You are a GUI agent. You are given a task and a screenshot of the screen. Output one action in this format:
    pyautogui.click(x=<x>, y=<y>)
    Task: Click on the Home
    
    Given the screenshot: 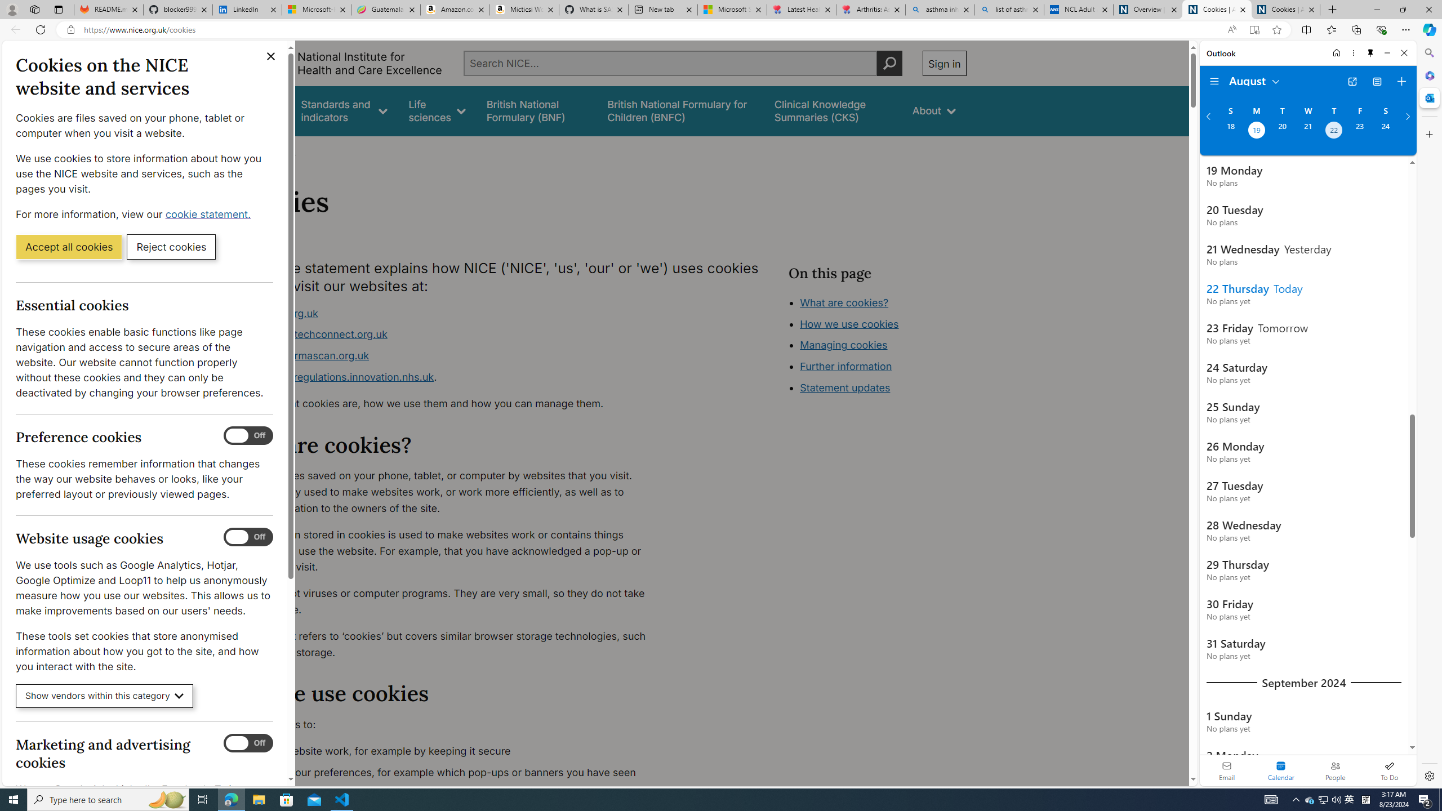 What is the action you would take?
    pyautogui.click(x=1336, y=53)
    